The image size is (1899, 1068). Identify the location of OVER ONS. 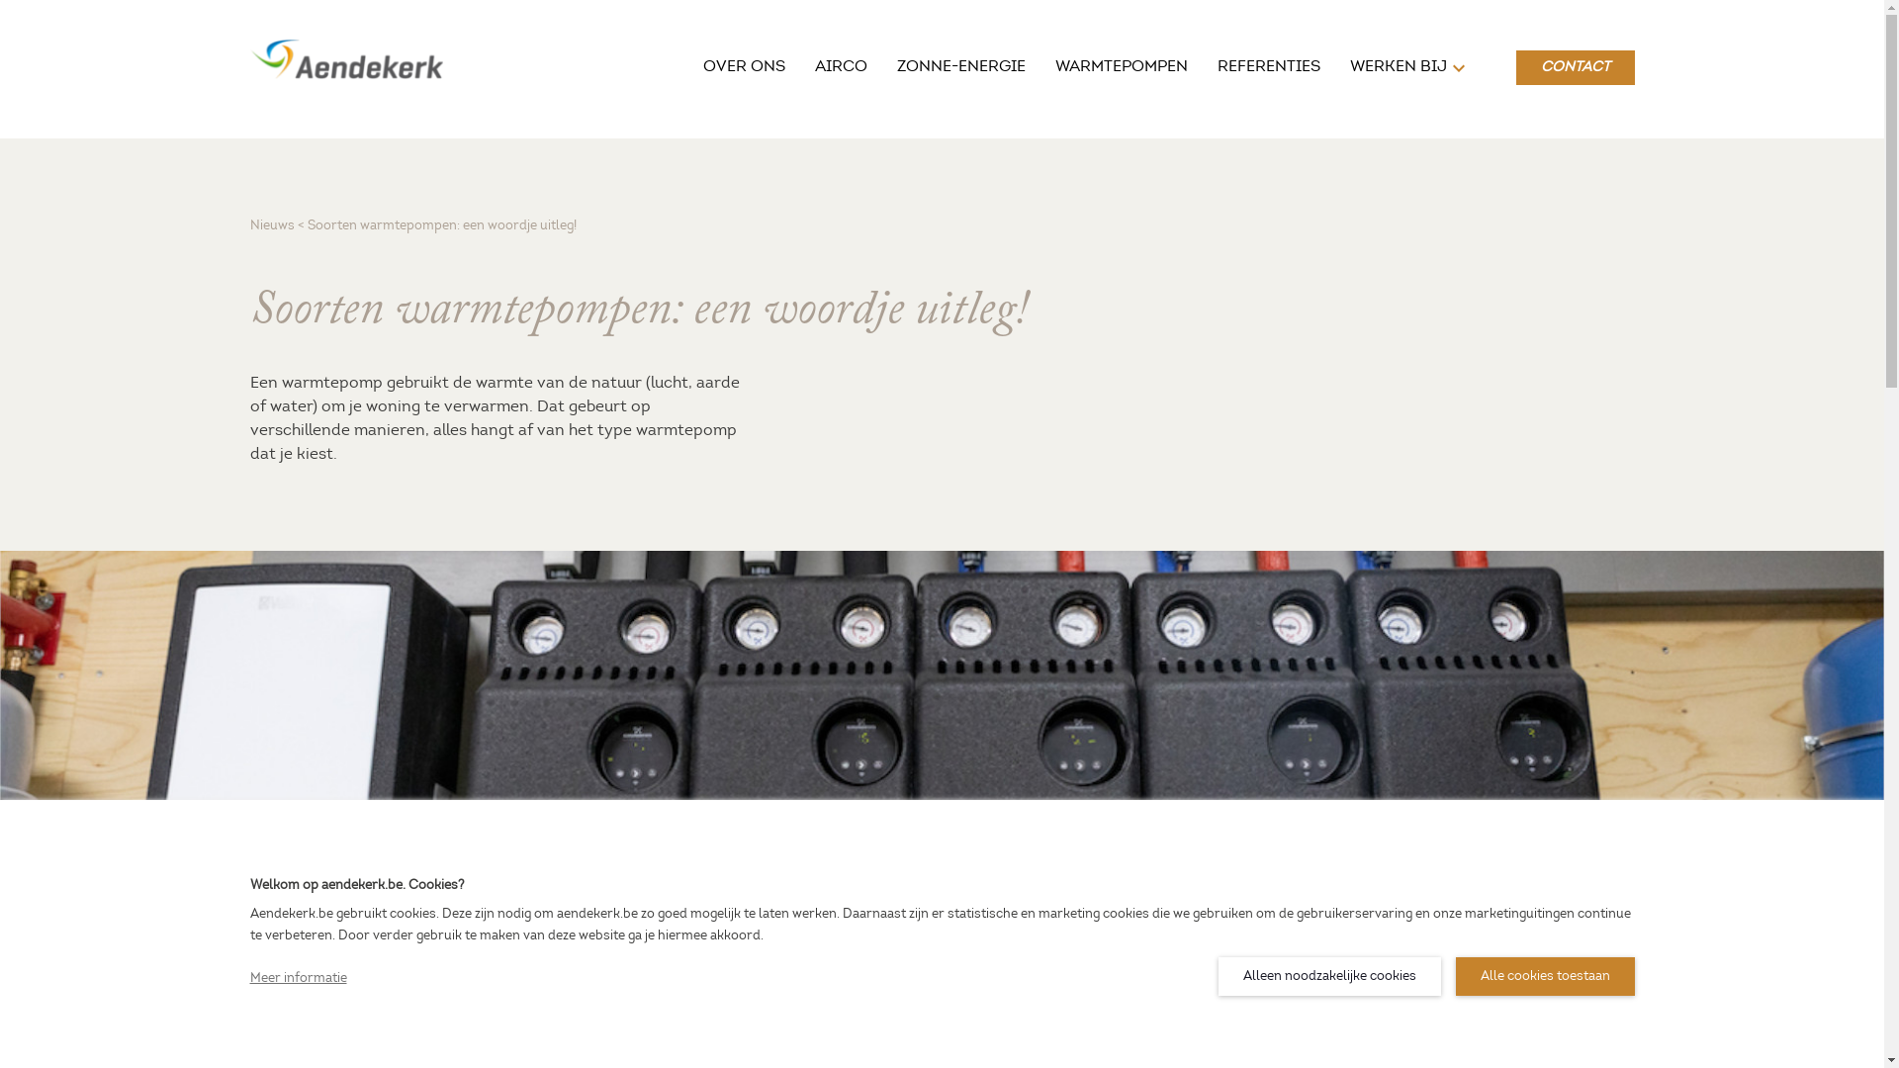
(744, 67).